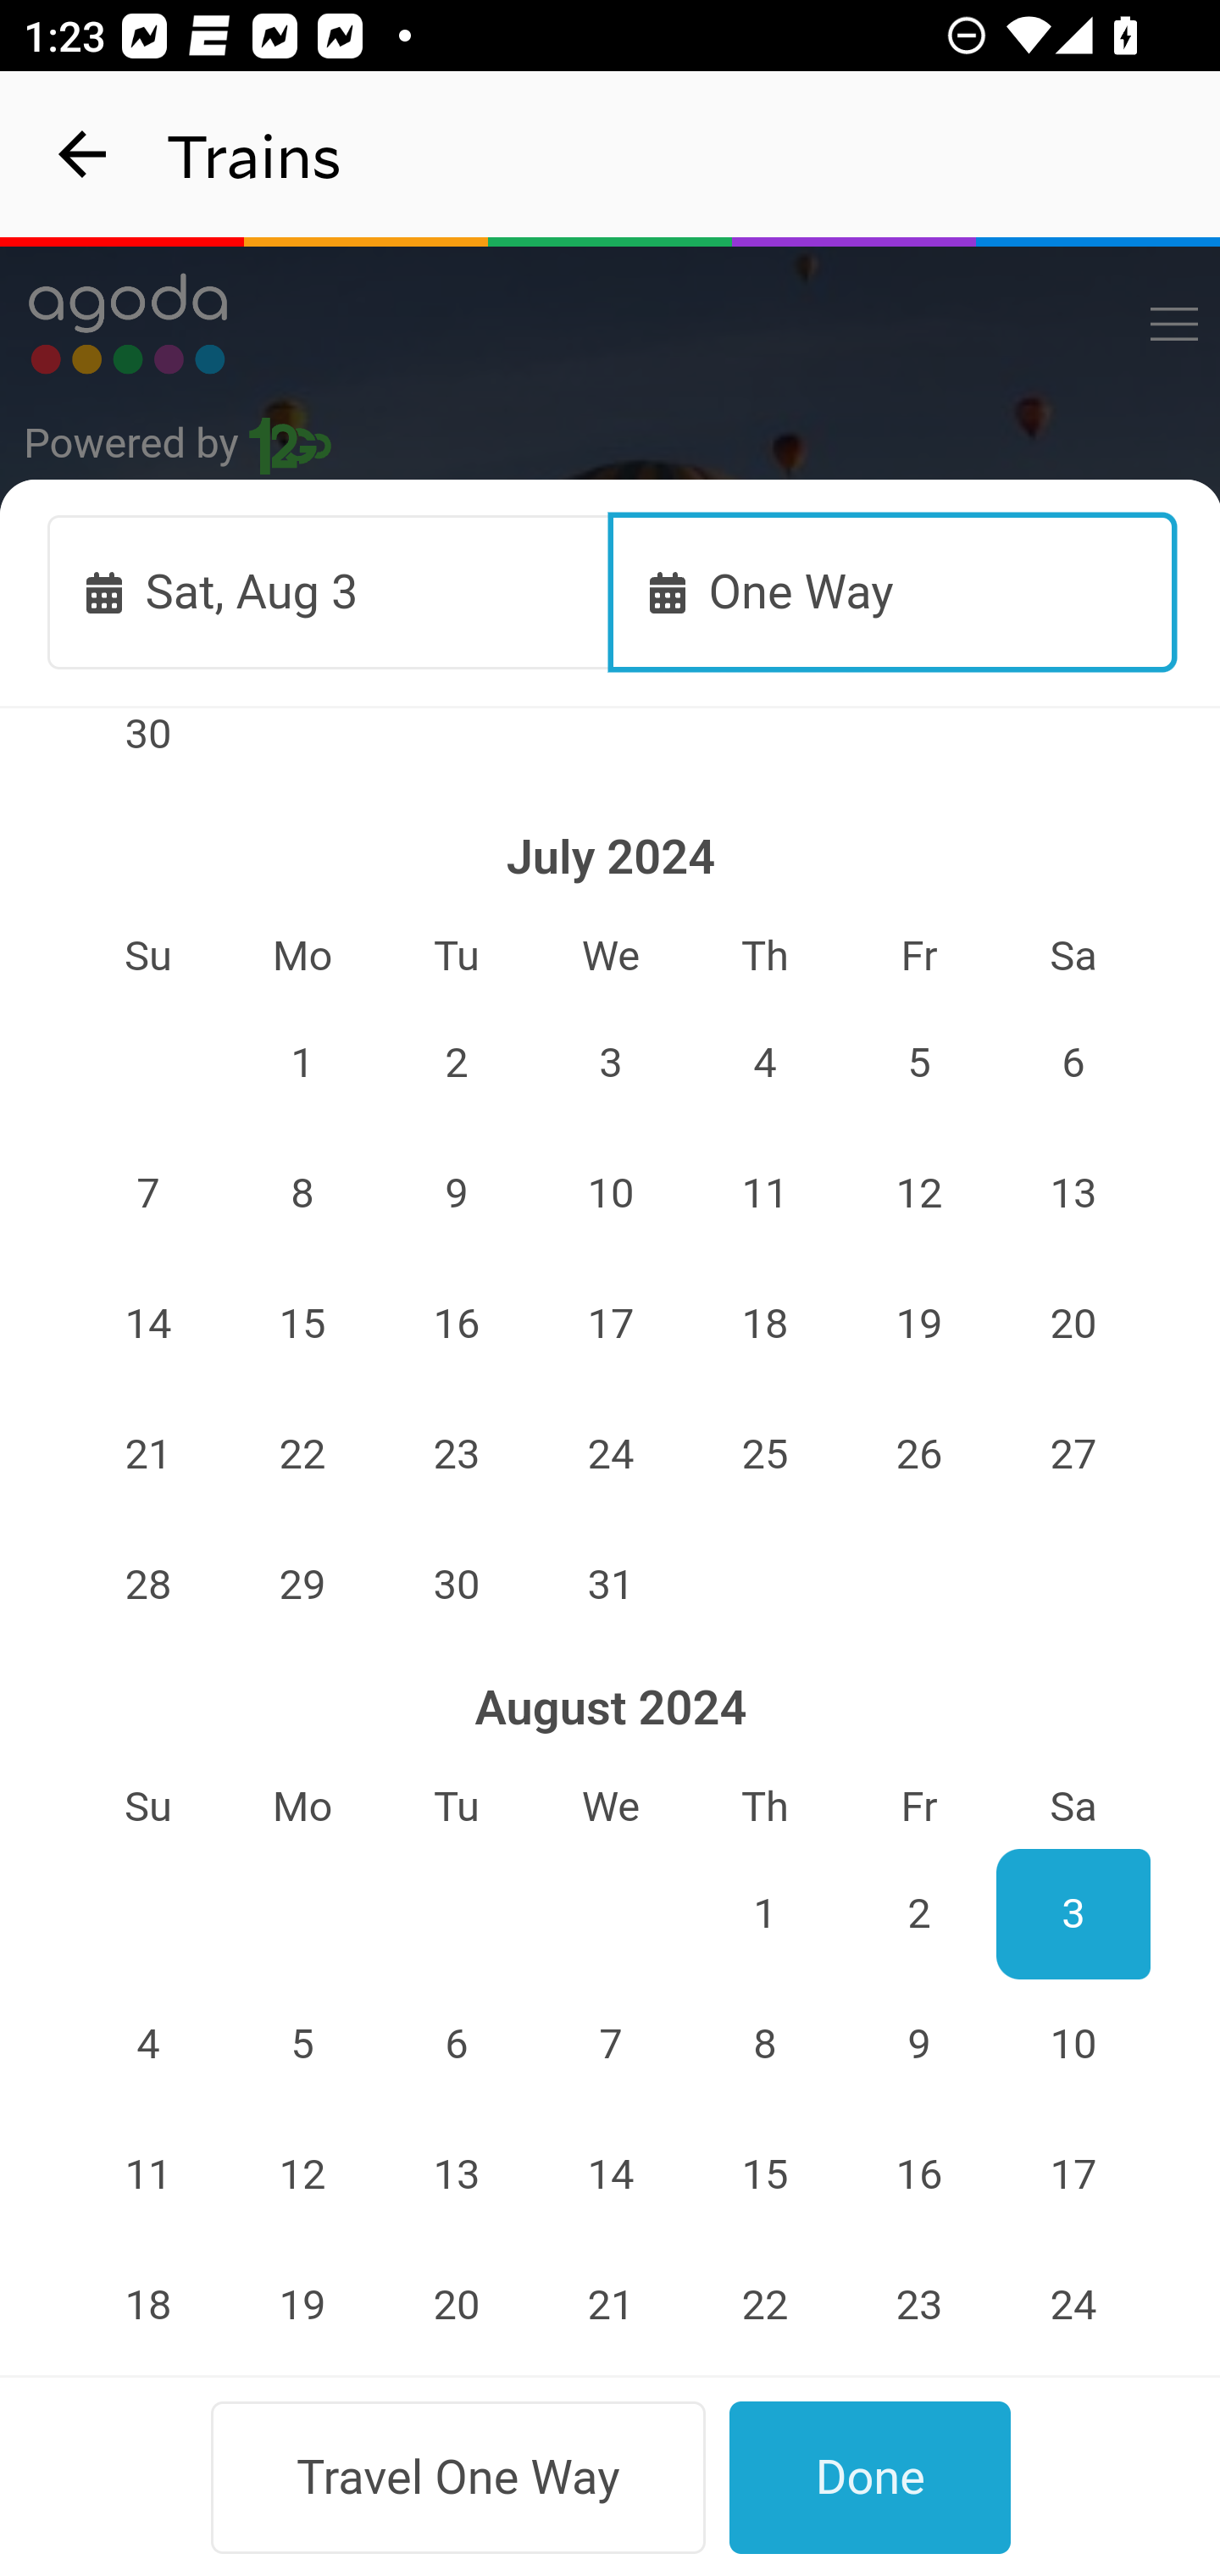 This screenshot has height=2576, width=1220. What do you see at coordinates (302, 1455) in the screenshot?
I see `22` at bounding box center [302, 1455].